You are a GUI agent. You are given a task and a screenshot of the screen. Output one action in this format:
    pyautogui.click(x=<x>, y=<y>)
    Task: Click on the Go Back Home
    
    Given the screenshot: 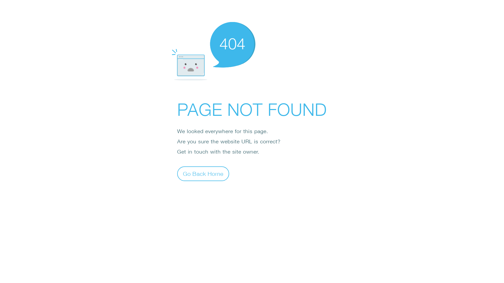 What is the action you would take?
    pyautogui.click(x=203, y=173)
    